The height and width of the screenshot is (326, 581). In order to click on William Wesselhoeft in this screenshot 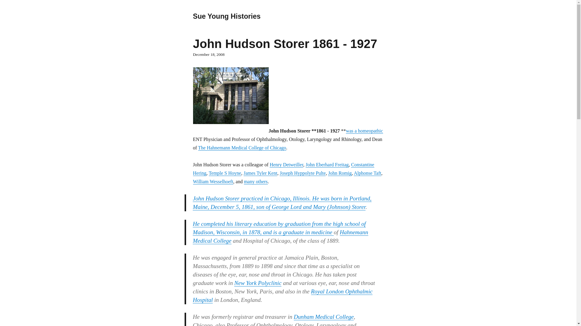, I will do `click(213, 181)`.